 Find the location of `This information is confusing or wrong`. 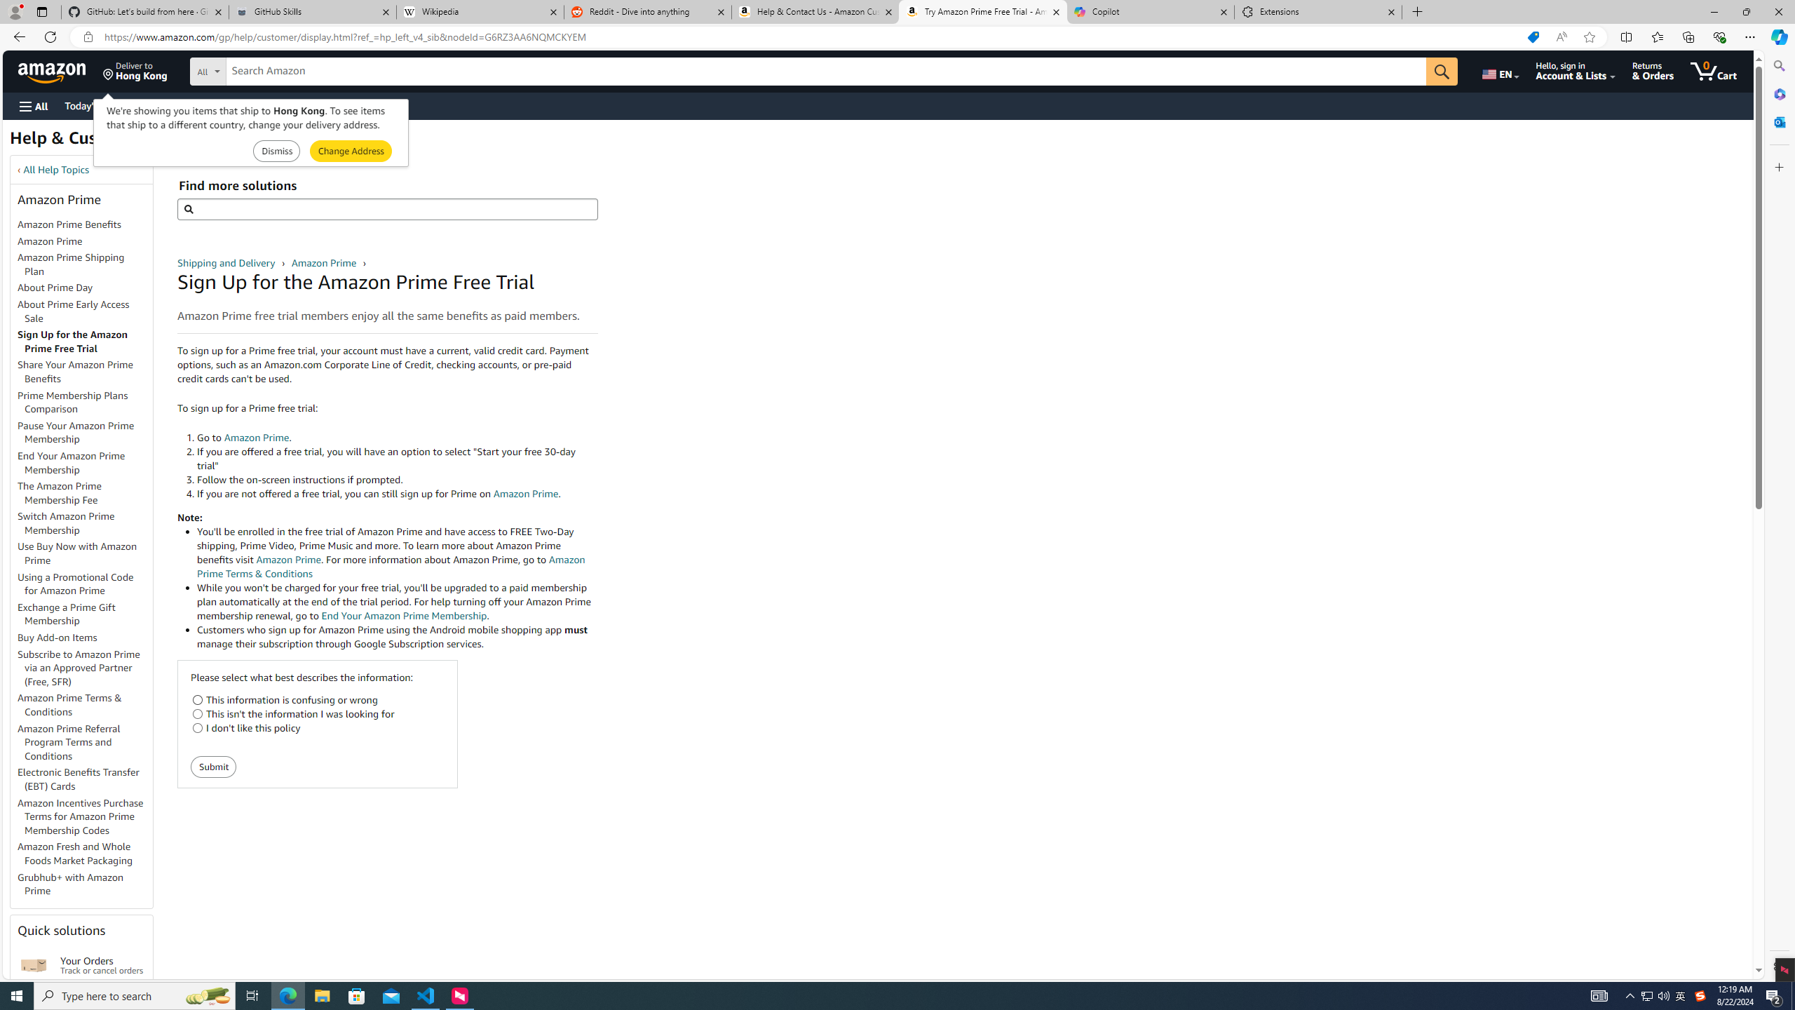

This information is confusing or wrong is located at coordinates (197, 700).